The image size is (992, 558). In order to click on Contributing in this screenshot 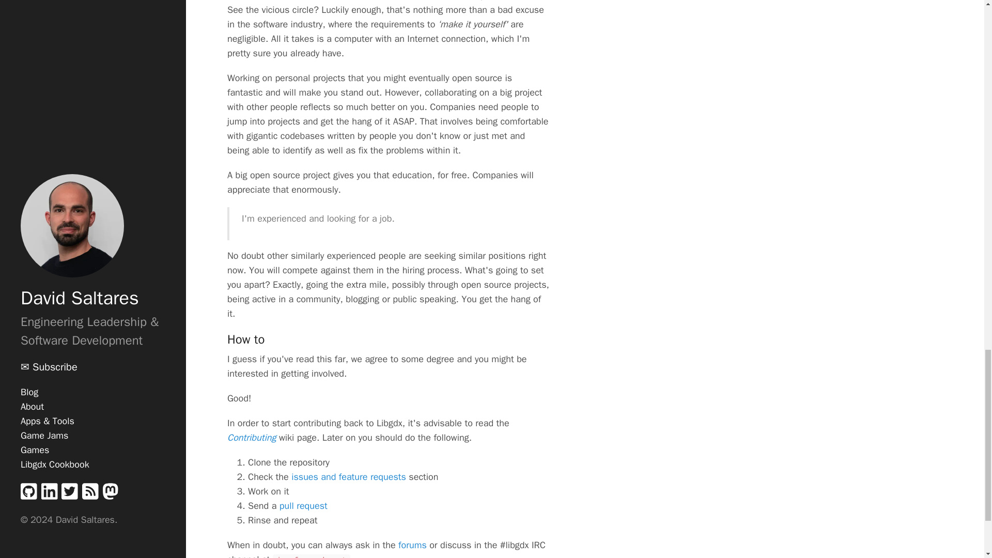, I will do `click(252, 437)`.